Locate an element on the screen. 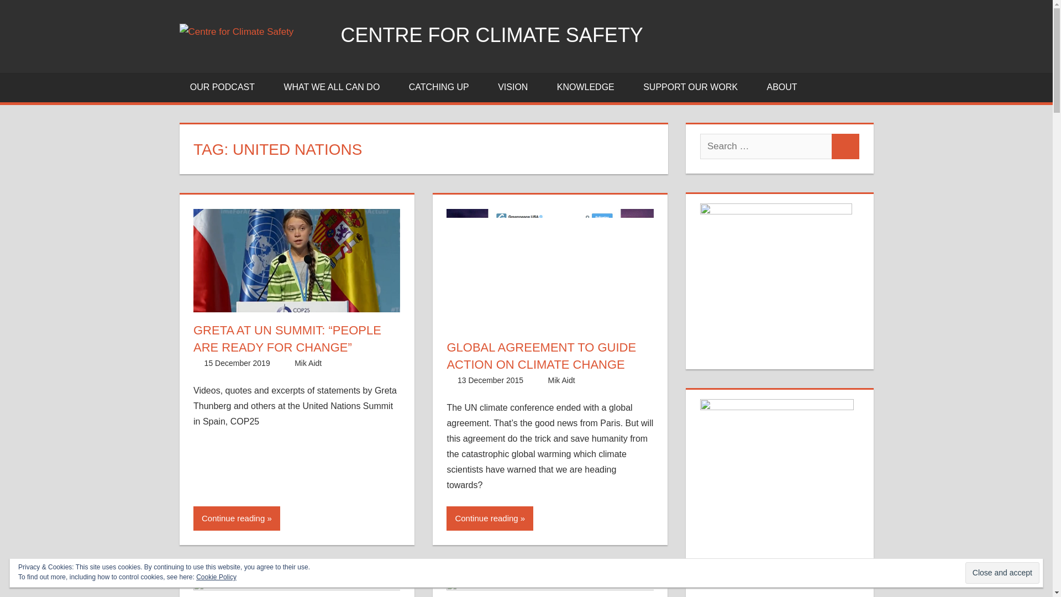 This screenshot has width=1061, height=597. CENTRE FOR CLIMATE SAFETY is located at coordinates (492, 35).